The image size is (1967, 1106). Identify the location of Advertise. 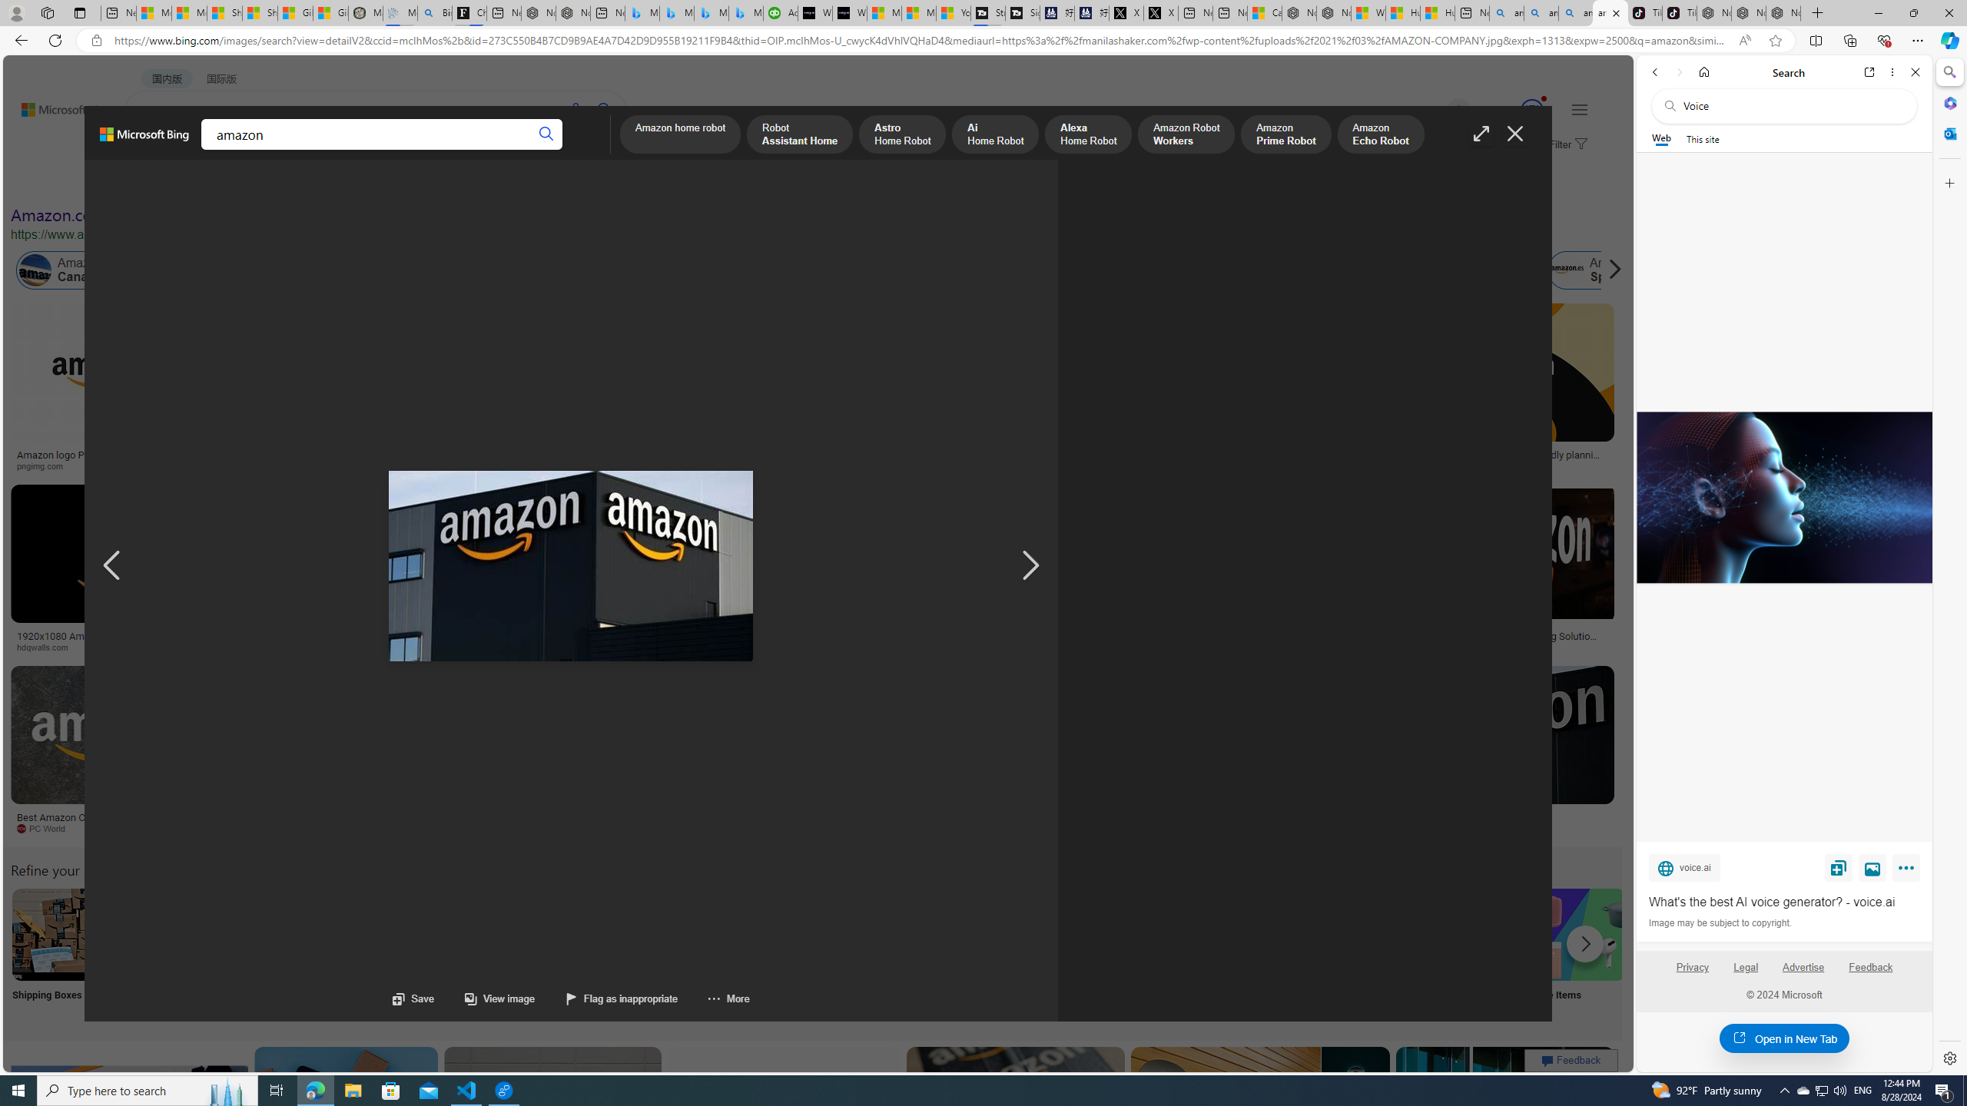
(1804, 973).